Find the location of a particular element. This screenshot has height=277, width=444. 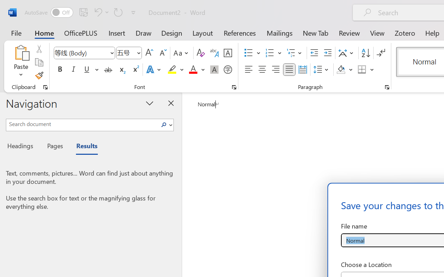

Text Effects and Typography is located at coordinates (154, 70).